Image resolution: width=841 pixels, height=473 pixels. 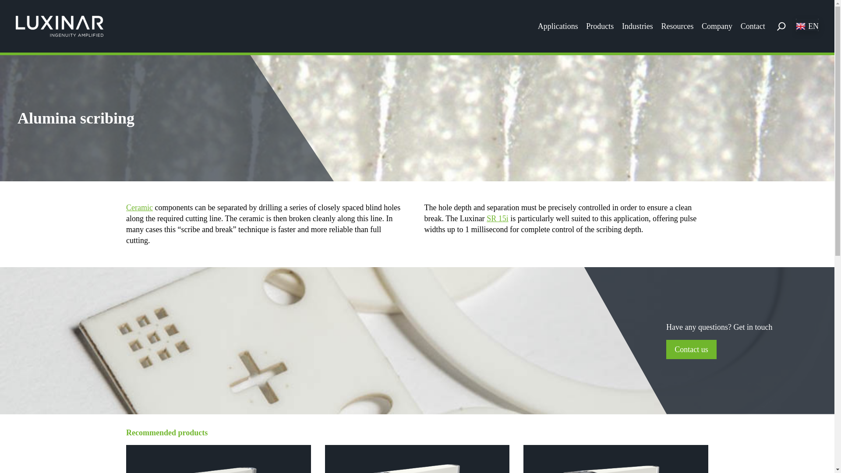 What do you see at coordinates (600, 26) in the screenshot?
I see `Products` at bounding box center [600, 26].